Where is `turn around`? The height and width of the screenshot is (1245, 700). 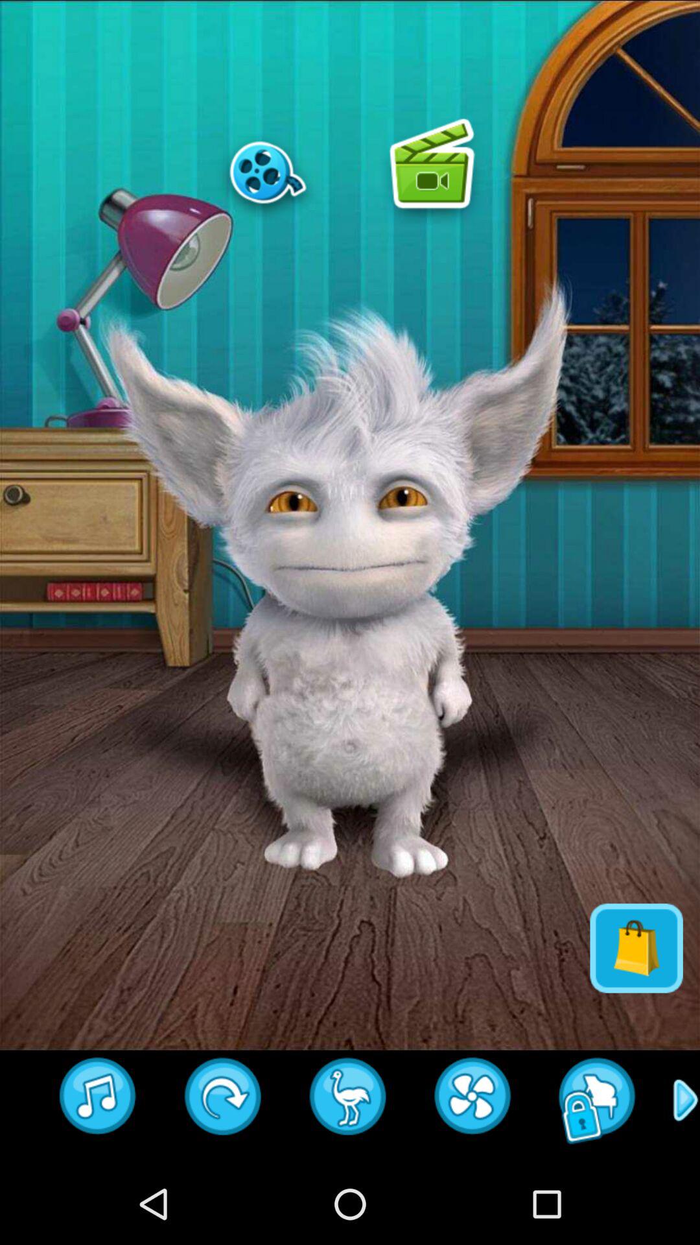 turn around is located at coordinates (223, 1100).